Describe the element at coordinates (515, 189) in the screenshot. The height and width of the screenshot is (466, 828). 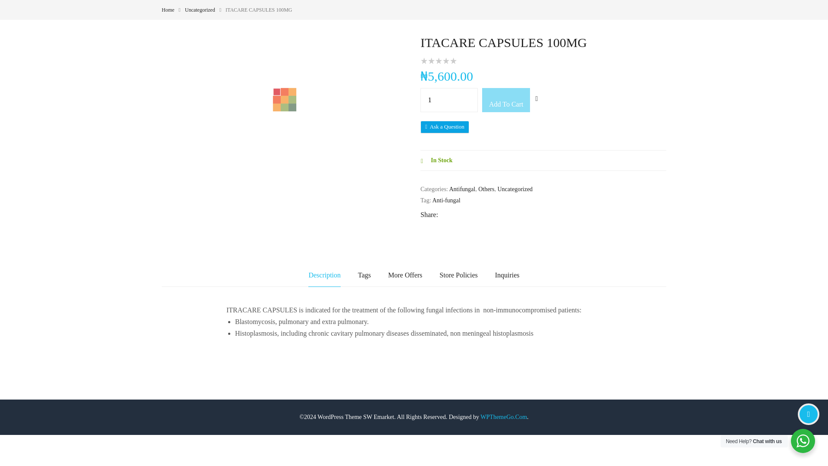
I see `Uncategorized` at that location.